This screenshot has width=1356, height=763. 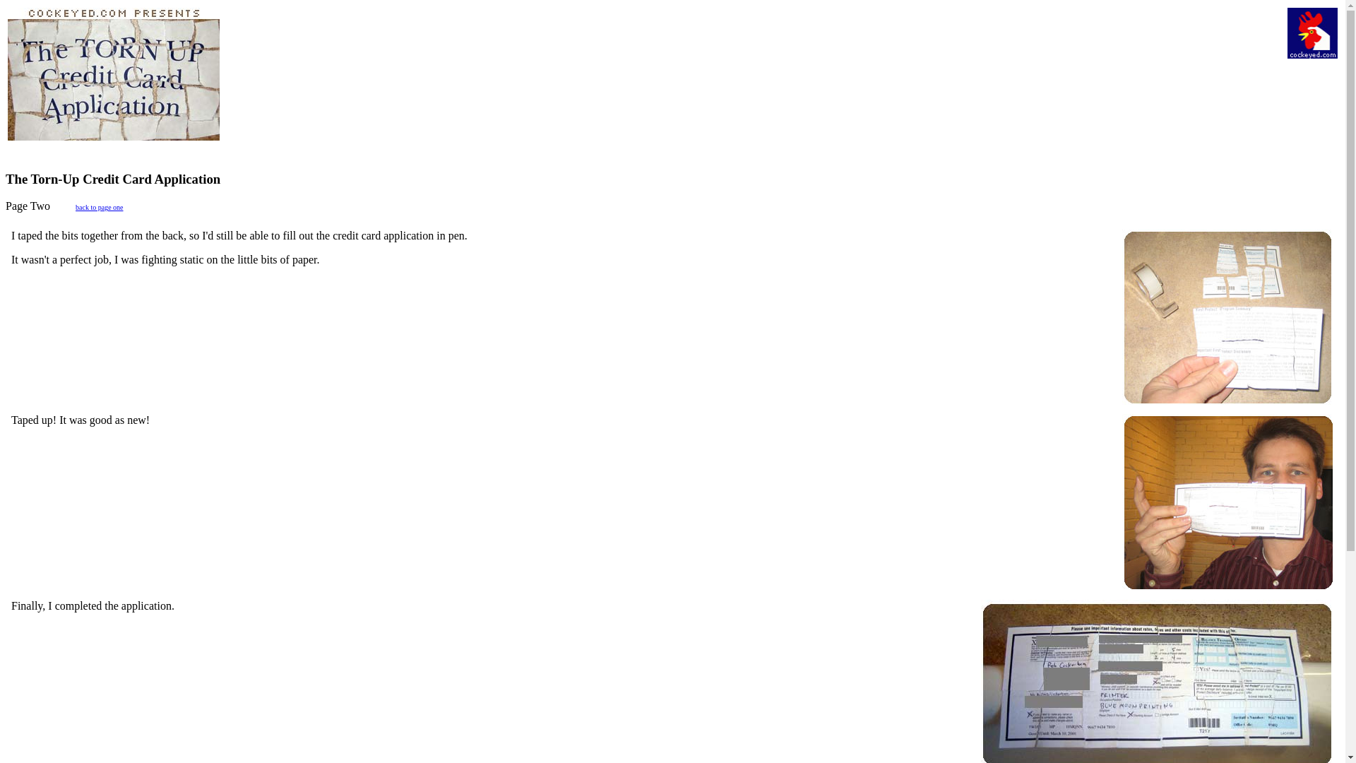 I want to click on Advertisement, so click(x=814, y=40).